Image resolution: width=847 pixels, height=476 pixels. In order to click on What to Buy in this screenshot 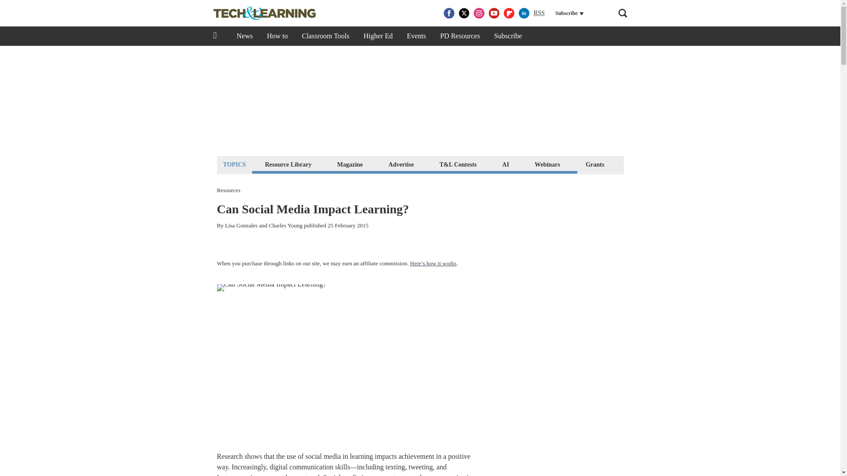, I will do `click(647, 164)`.